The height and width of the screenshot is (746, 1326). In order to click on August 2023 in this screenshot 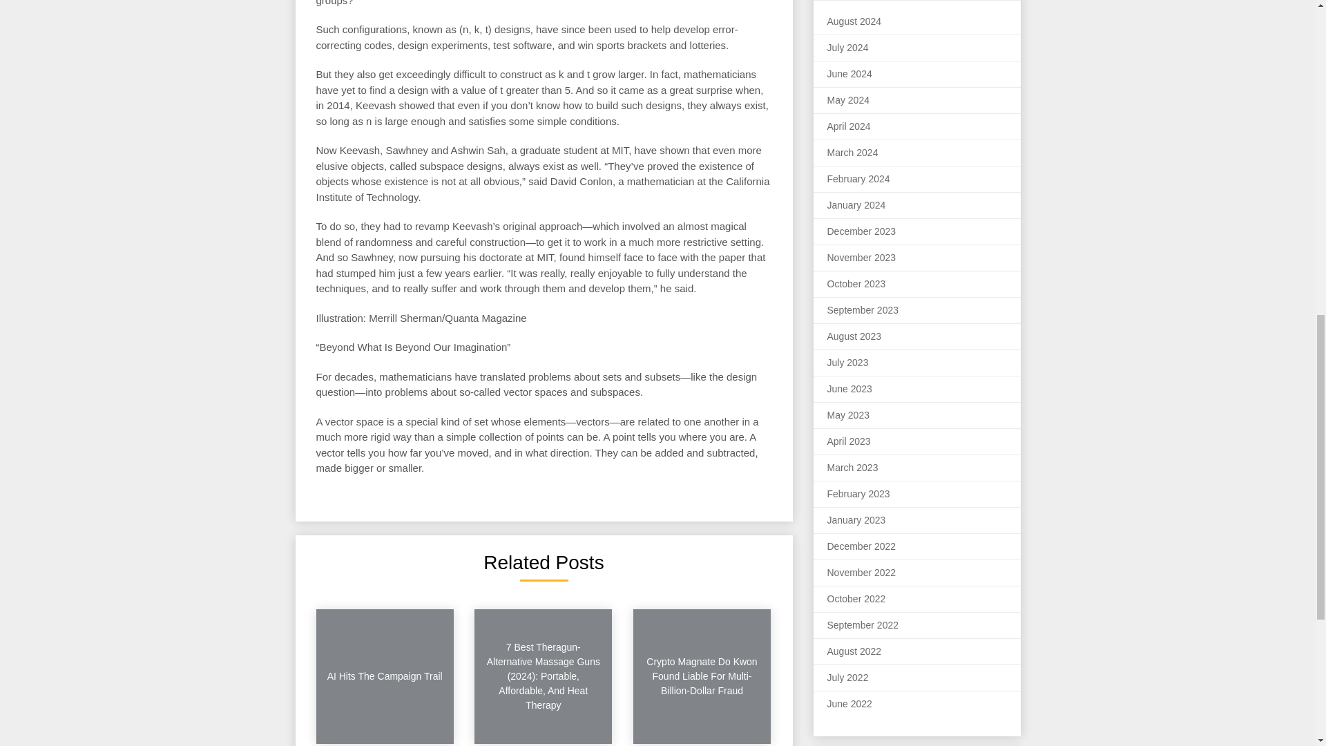, I will do `click(854, 336)`.